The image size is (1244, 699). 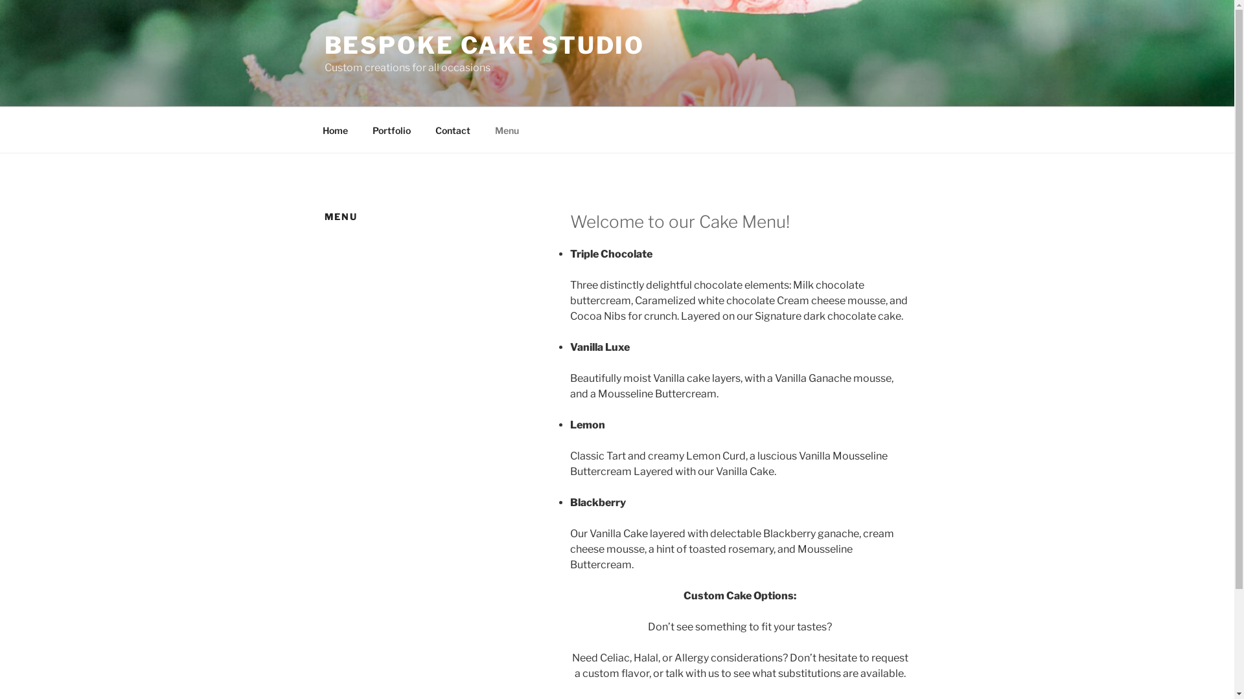 What do you see at coordinates (507, 129) in the screenshot?
I see `Menu` at bounding box center [507, 129].